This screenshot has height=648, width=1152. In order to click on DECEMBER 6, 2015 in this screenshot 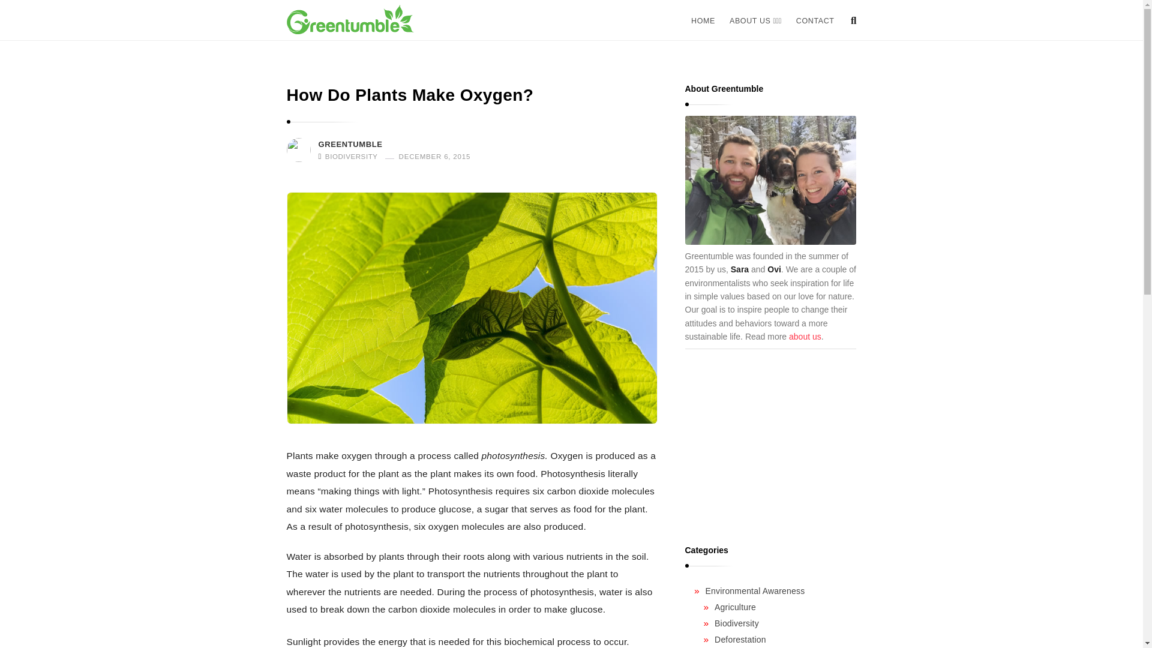, I will do `click(431, 156)`.